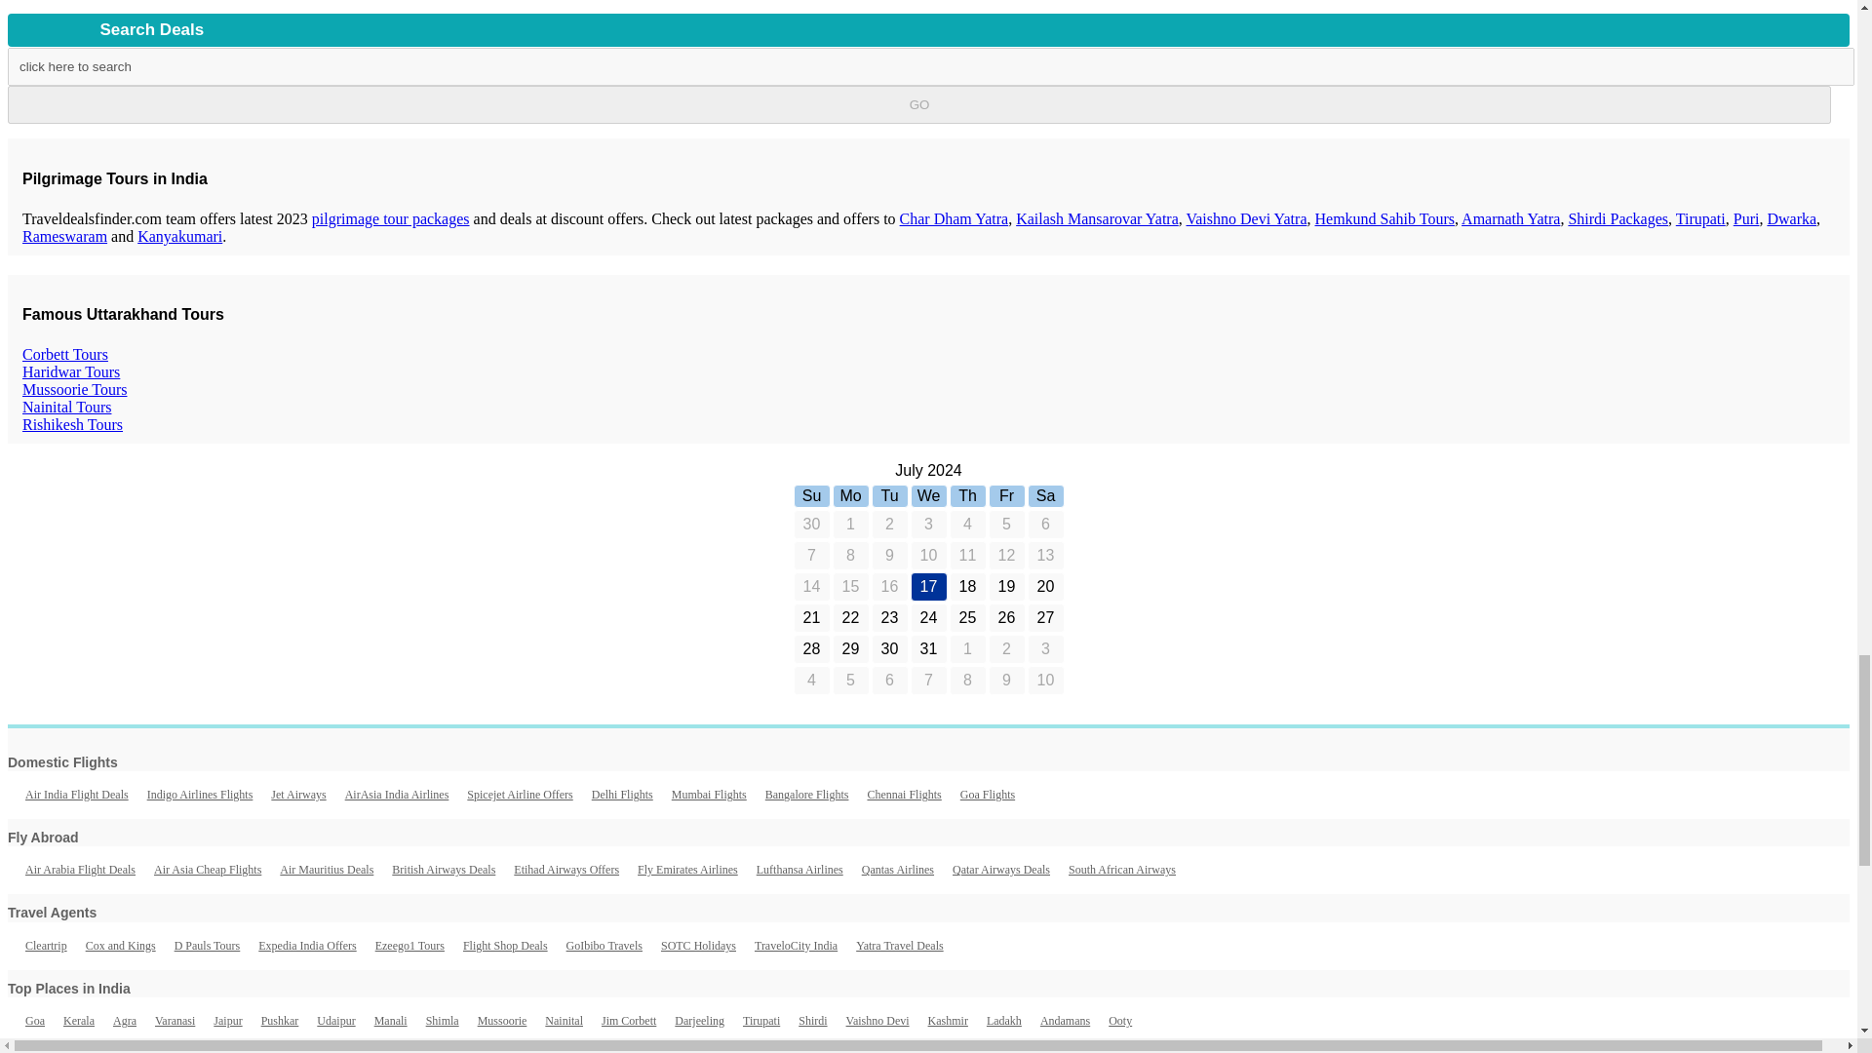 The height and width of the screenshot is (1053, 1872). What do you see at coordinates (281, 1021) in the screenshot?
I see `Pushkar Travel packages` at bounding box center [281, 1021].